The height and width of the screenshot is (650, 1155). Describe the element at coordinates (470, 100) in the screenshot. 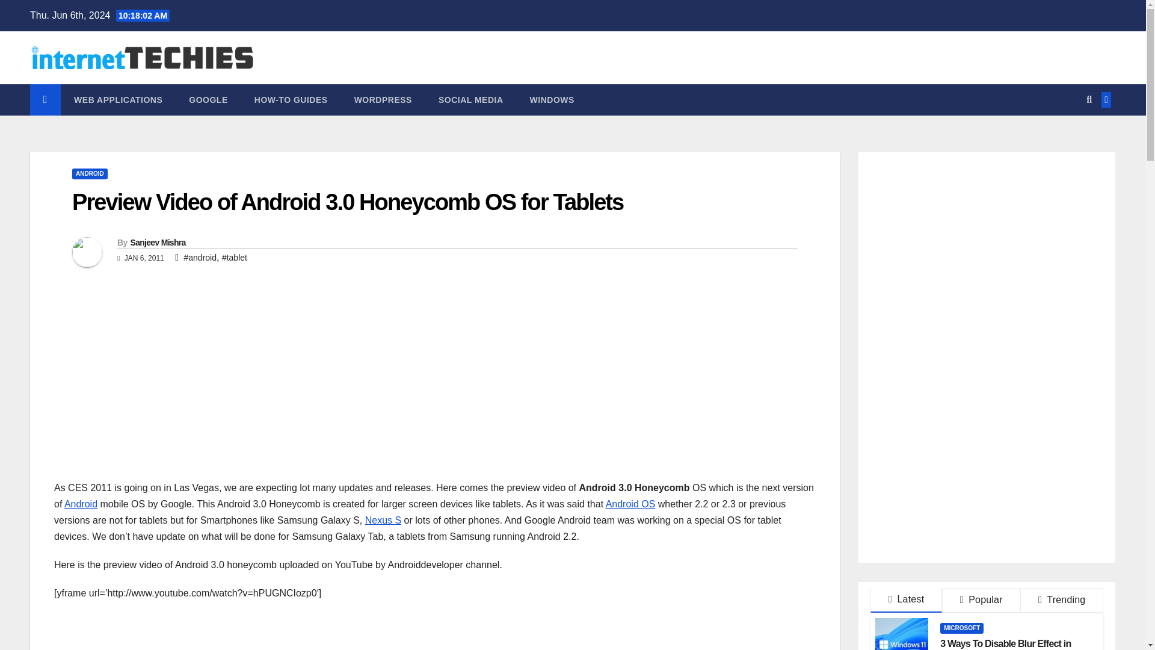

I see `SOCIAL MEDIA` at that location.